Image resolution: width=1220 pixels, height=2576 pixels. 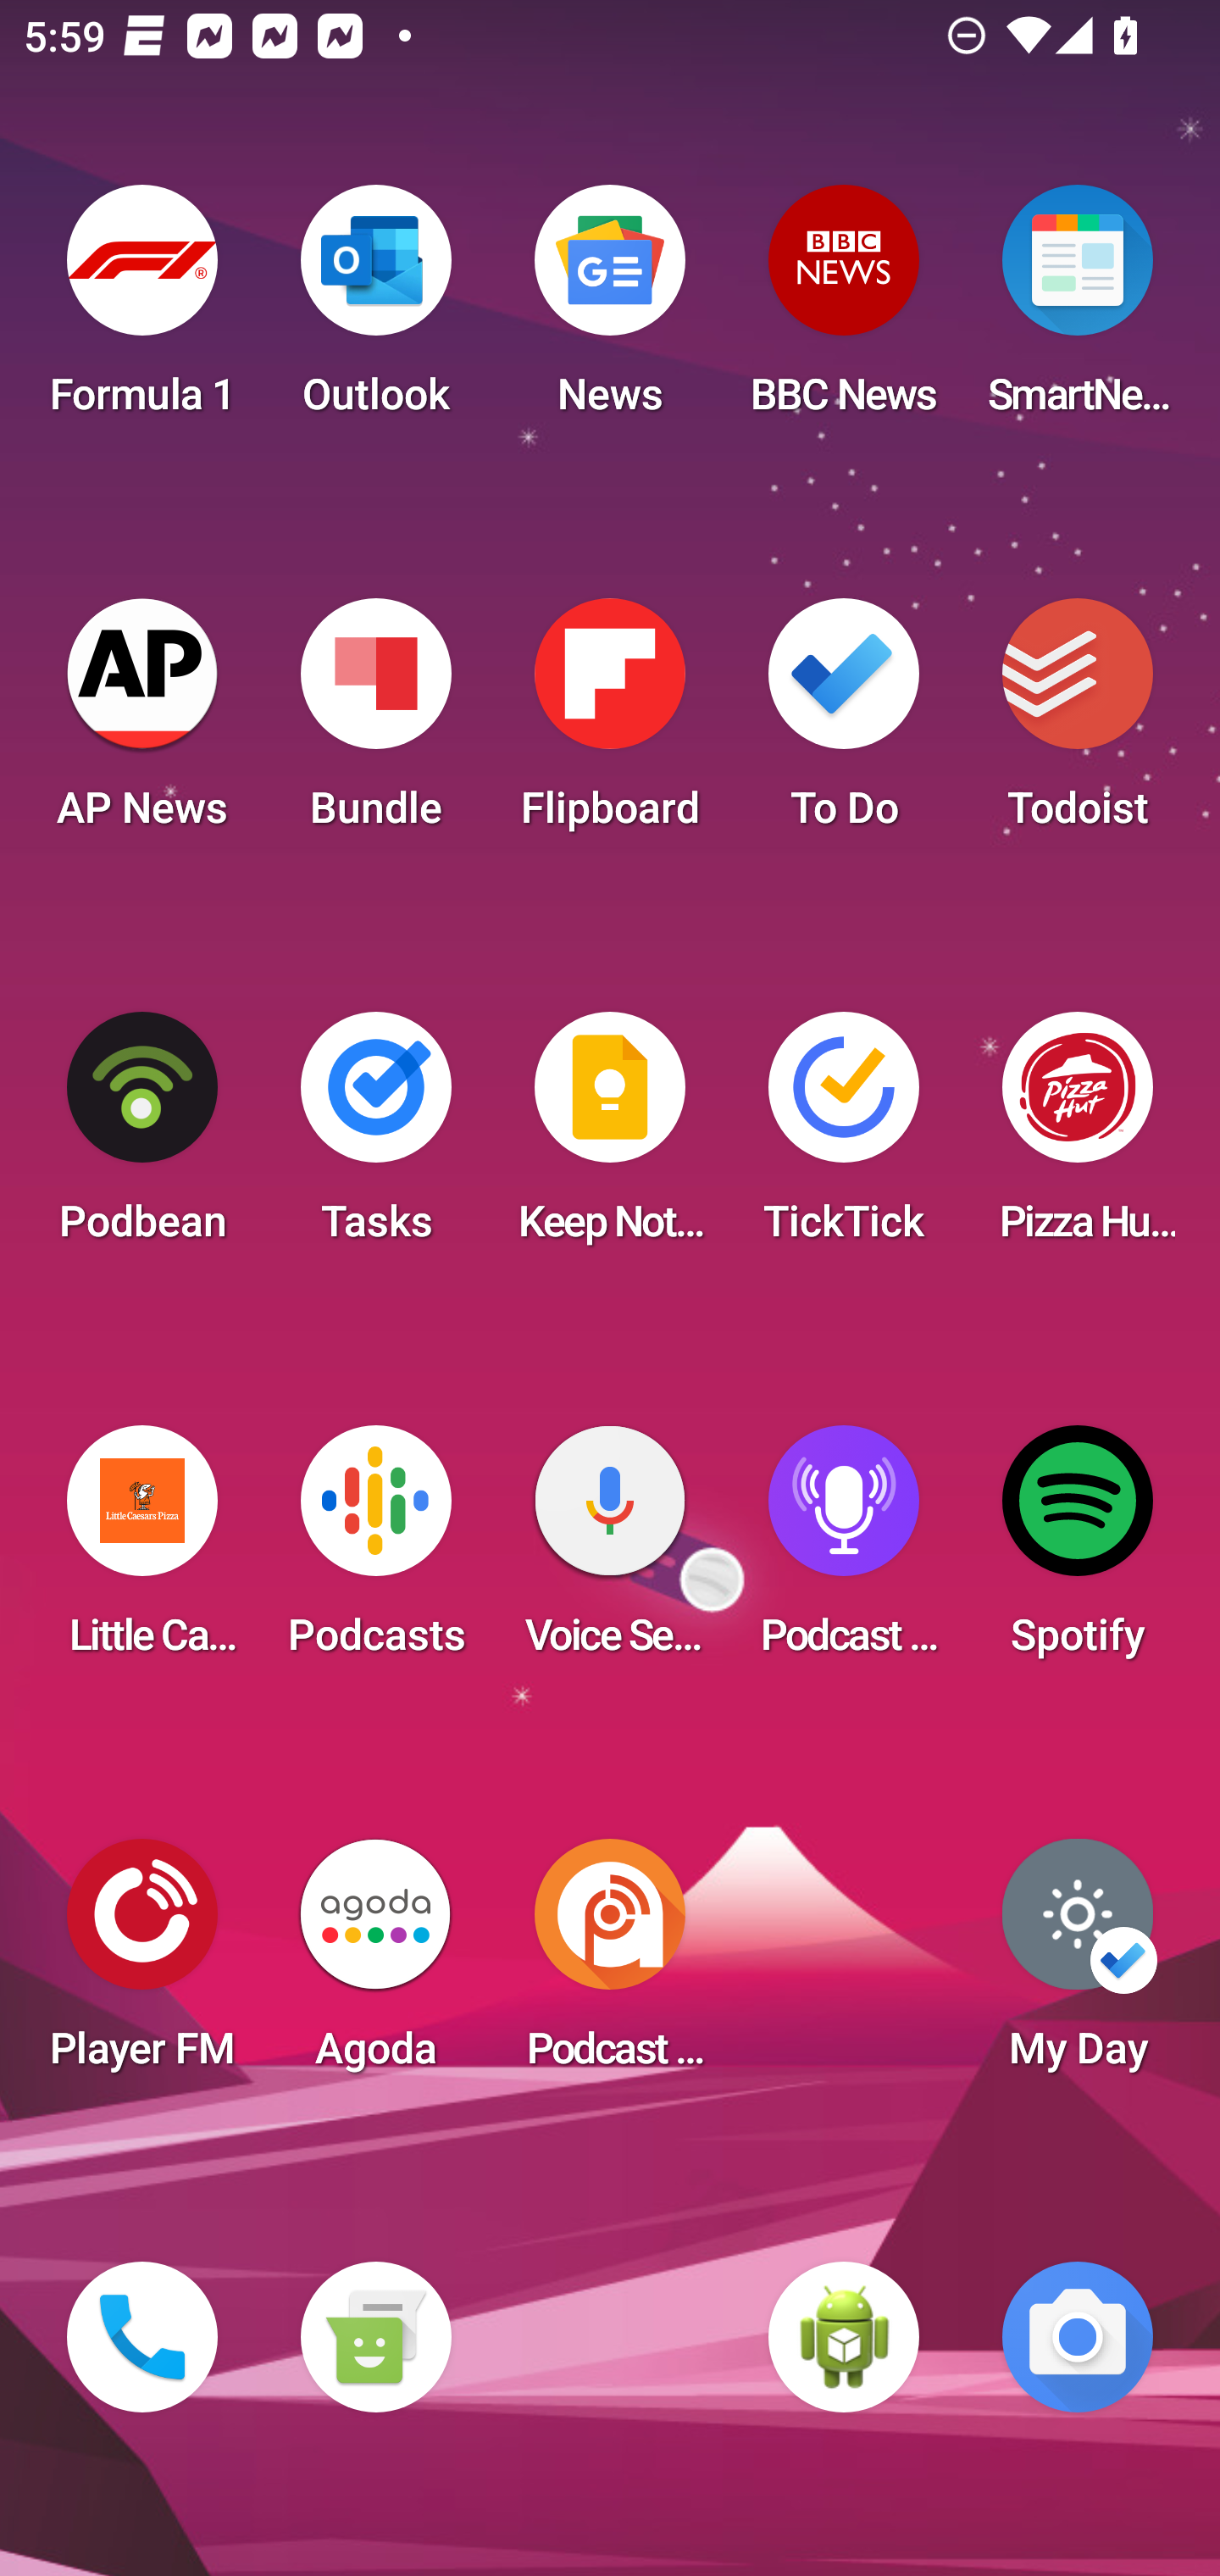 What do you see at coordinates (1078, 1964) in the screenshot?
I see `My Day` at bounding box center [1078, 1964].